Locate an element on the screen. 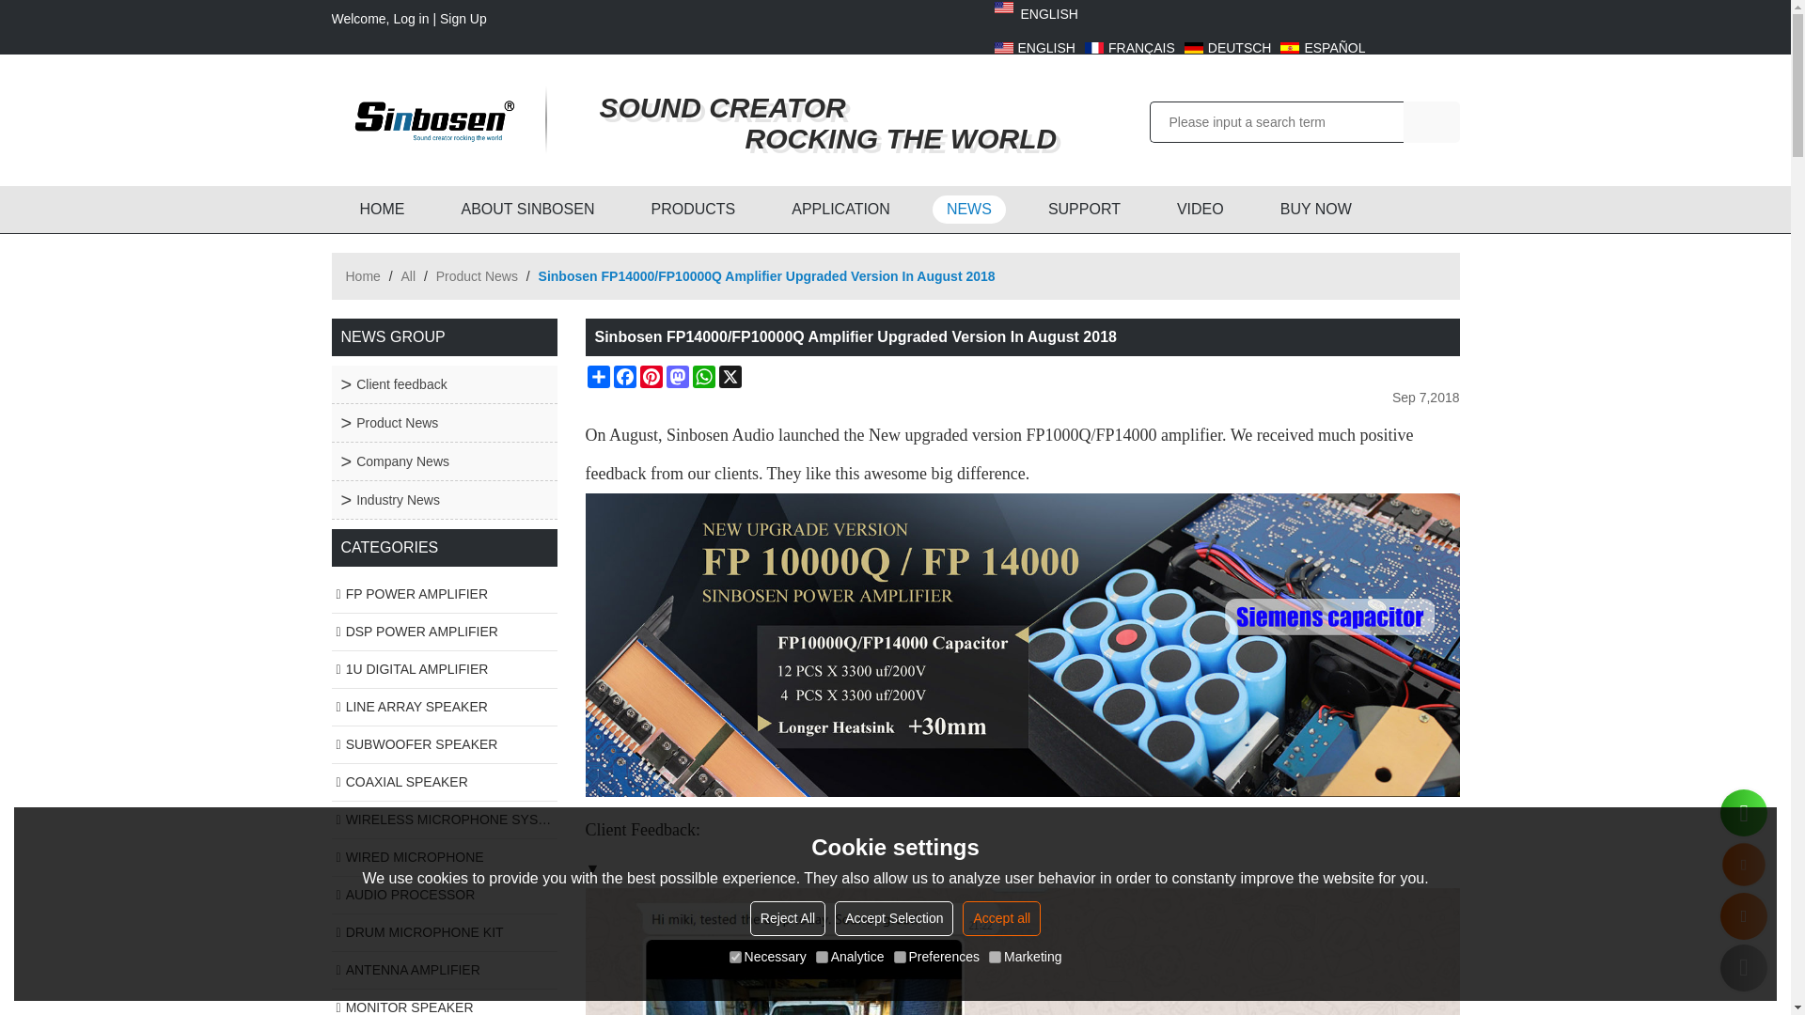 The width and height of the screenshot is (1805, 1015). Deutsch is located at coordinates (1228, 47).